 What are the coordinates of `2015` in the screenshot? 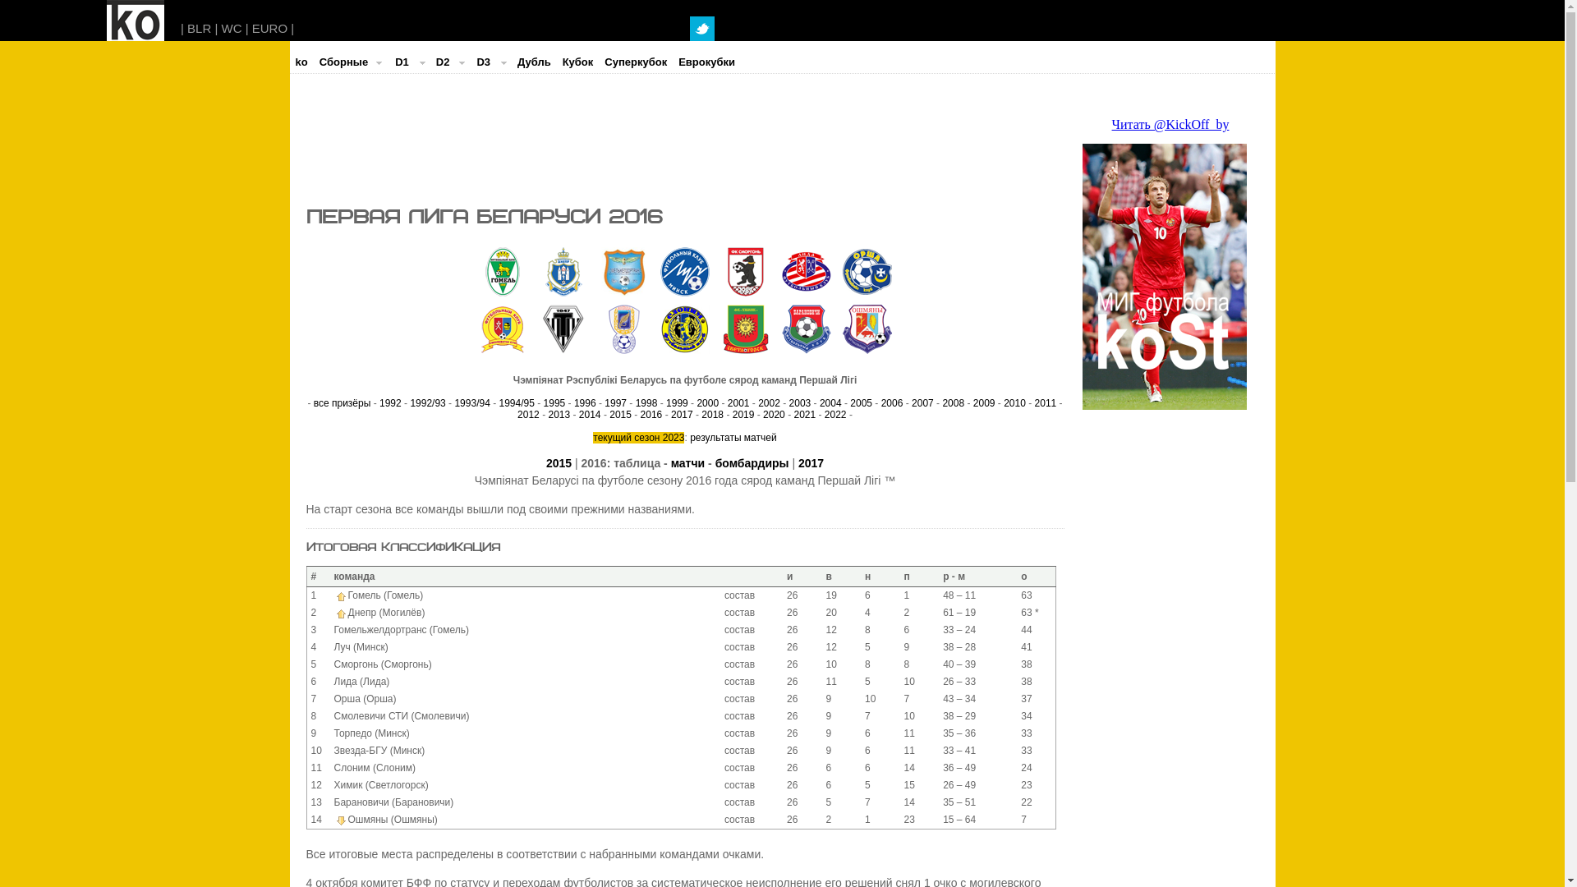 It's located at (621, 415).